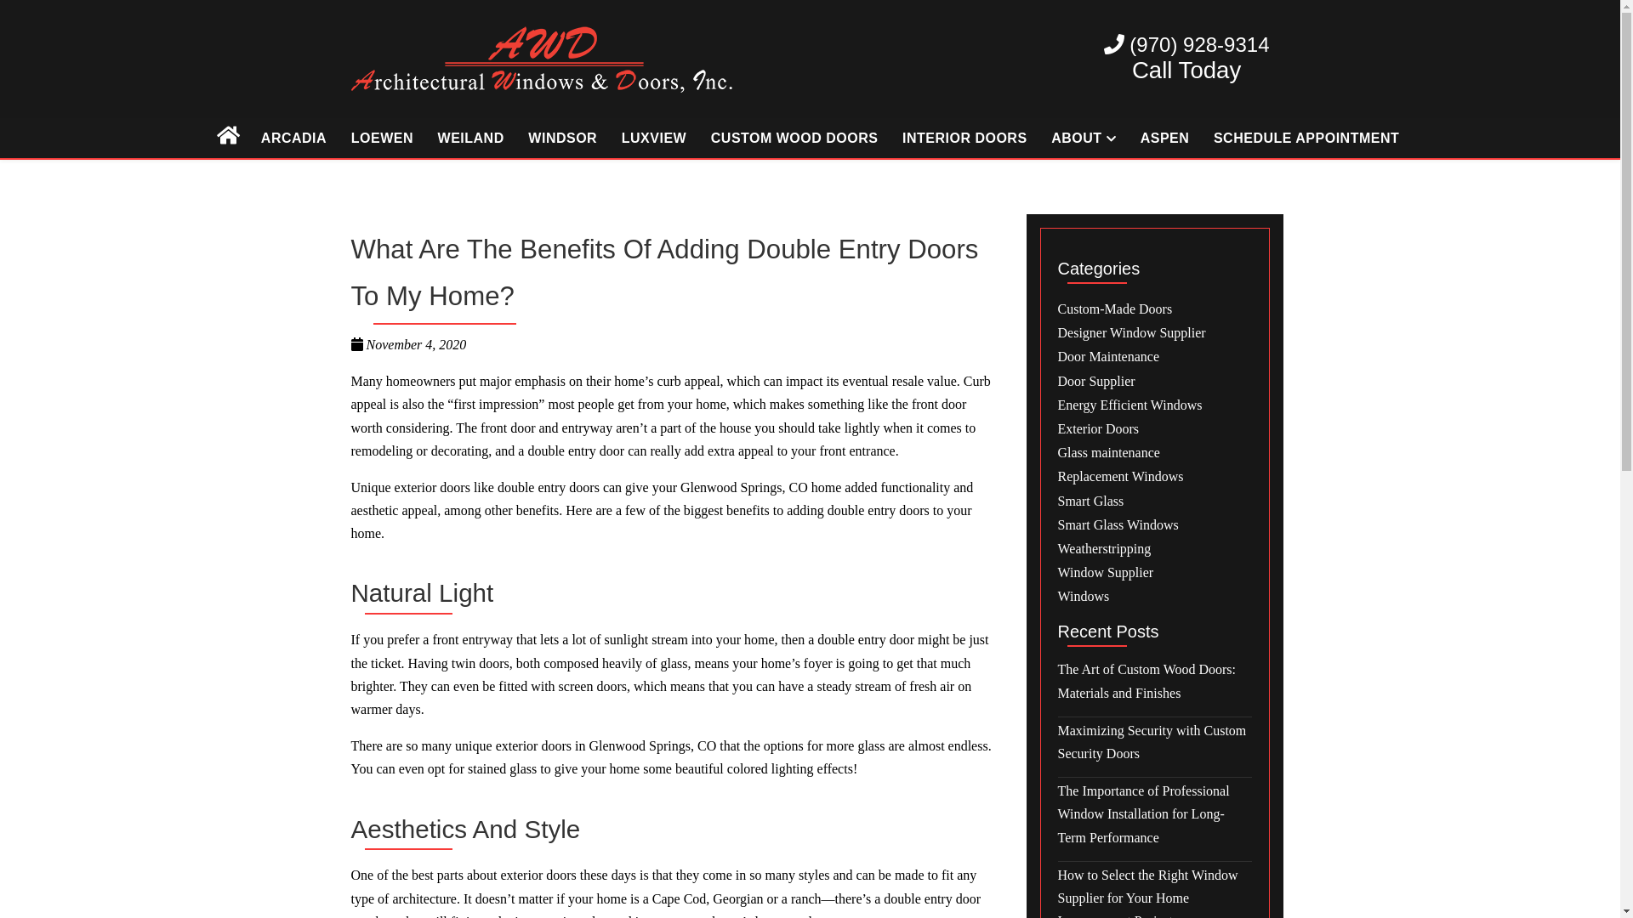 The height and width of the screenshot is (918, 1633). What do you see at coordinates (654, 138) in the screenshot?
I see `LUXVIEW` at bounding box center [654, 138].